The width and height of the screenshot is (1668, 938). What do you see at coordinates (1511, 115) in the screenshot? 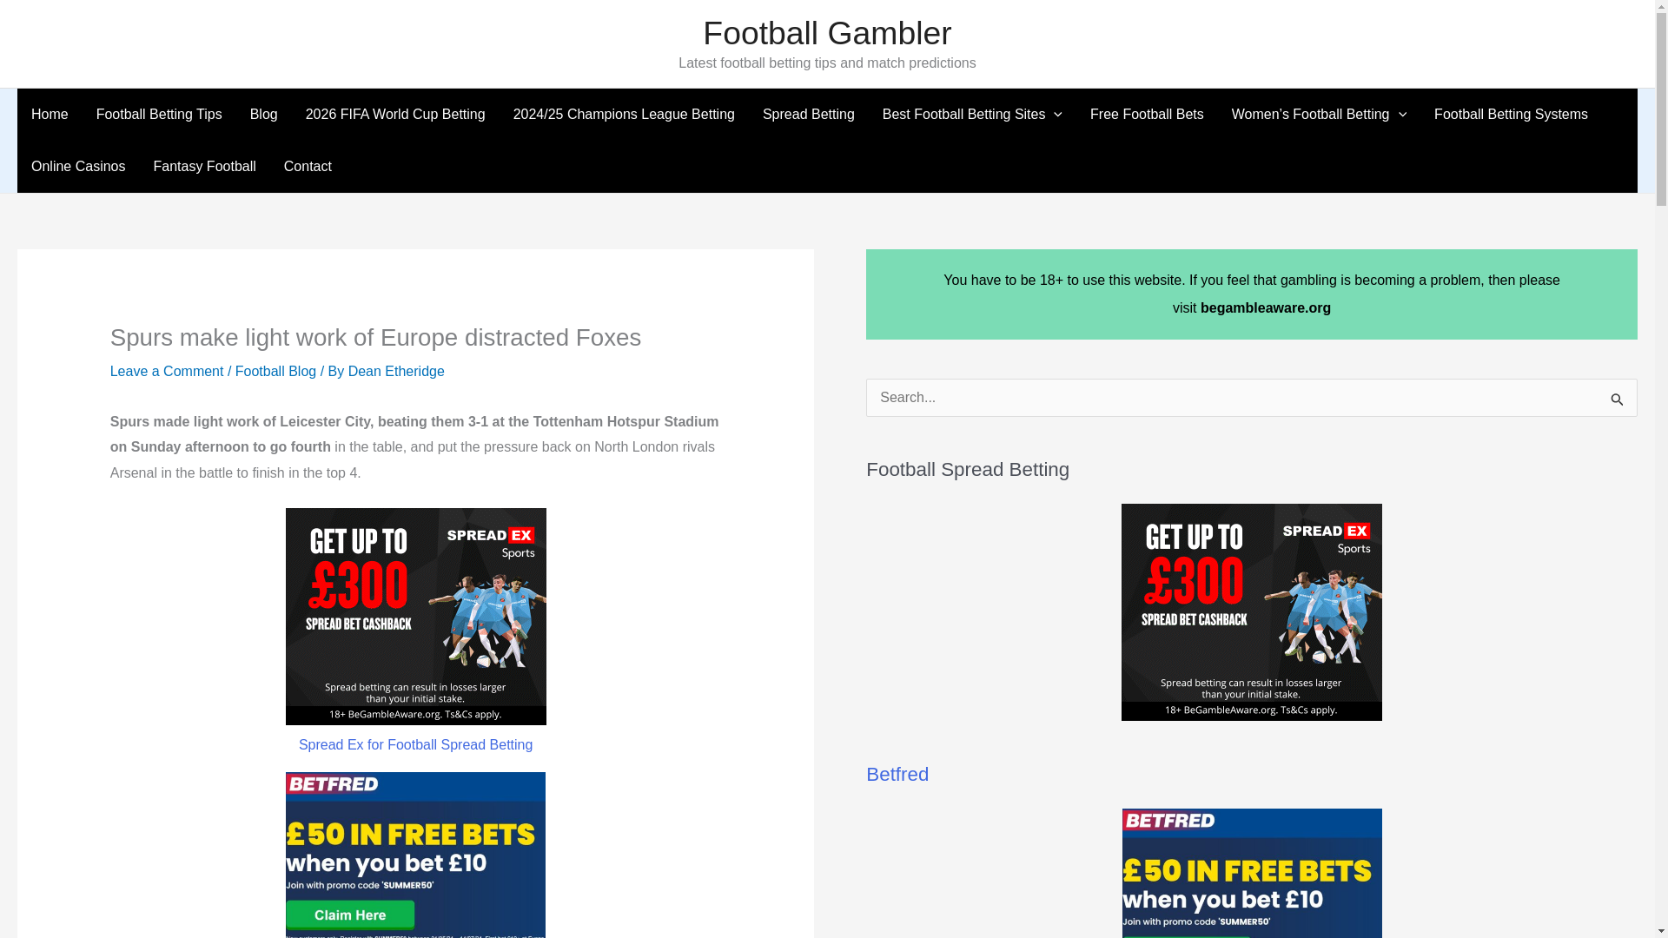
I see `Football Betting Systems` at bounding box center [1511, 115].